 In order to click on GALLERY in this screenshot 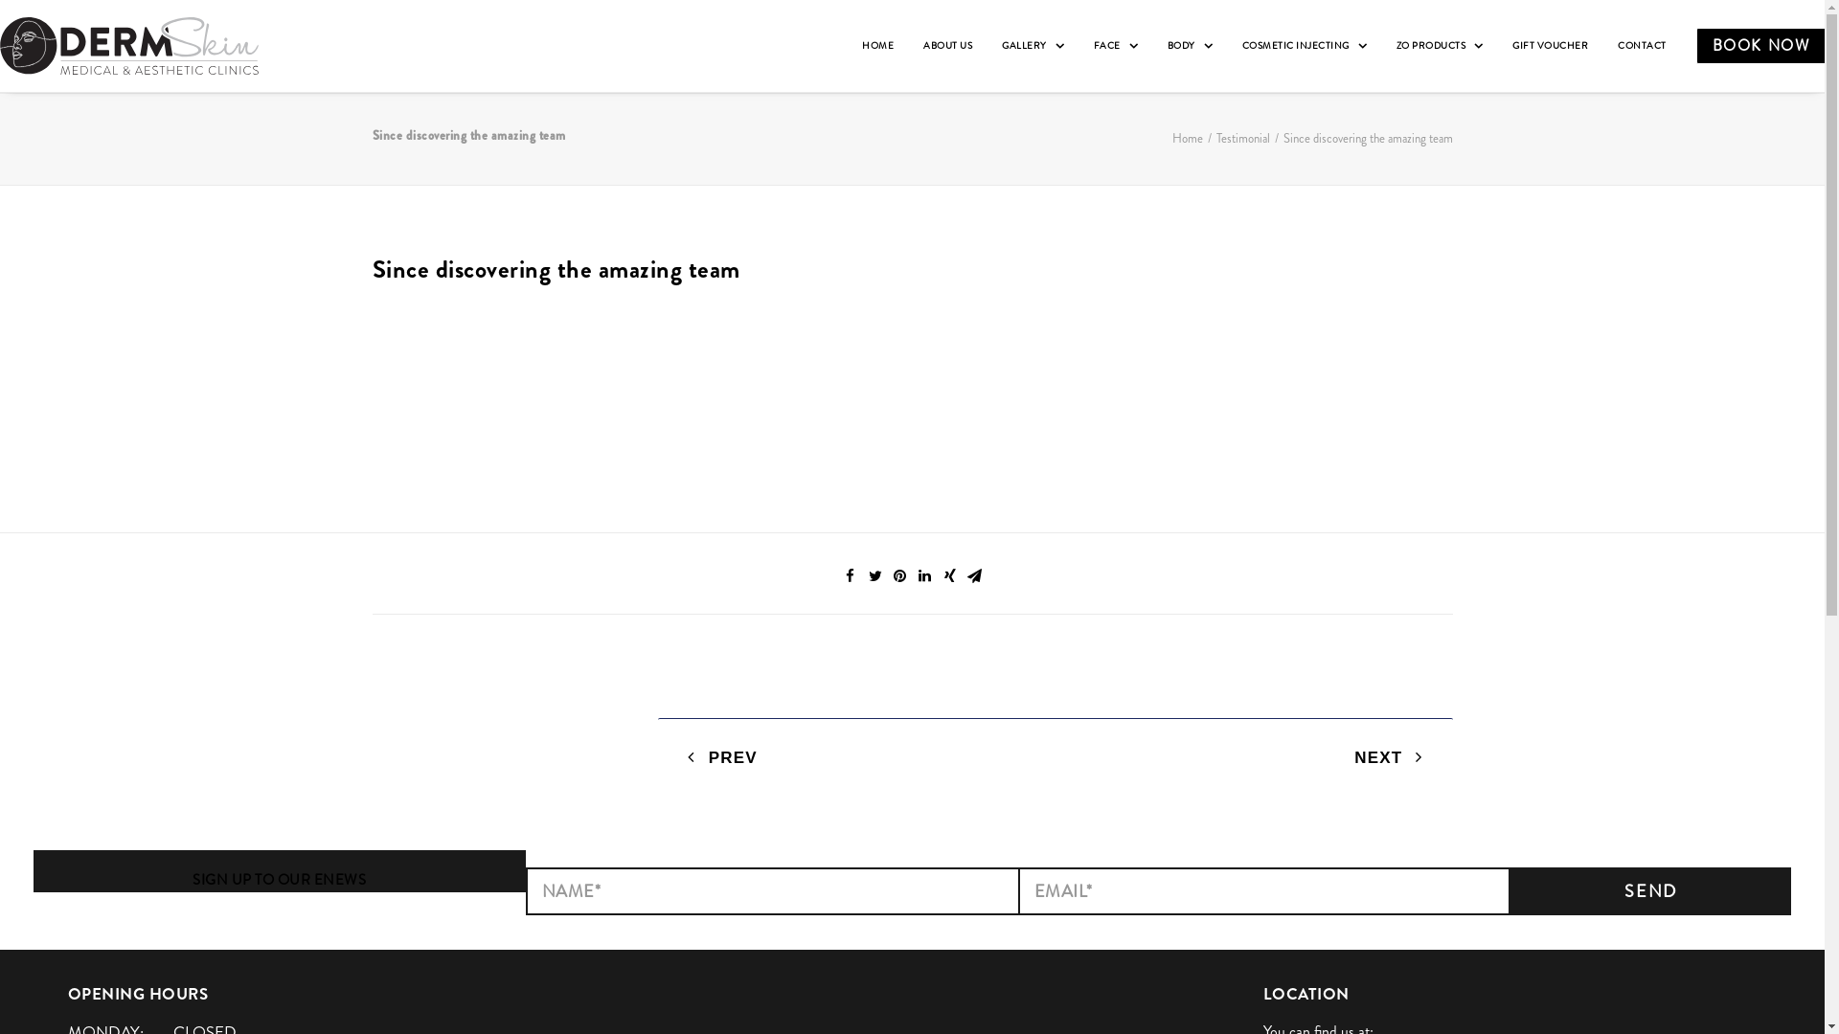, I will do `click(1033, 46)`.